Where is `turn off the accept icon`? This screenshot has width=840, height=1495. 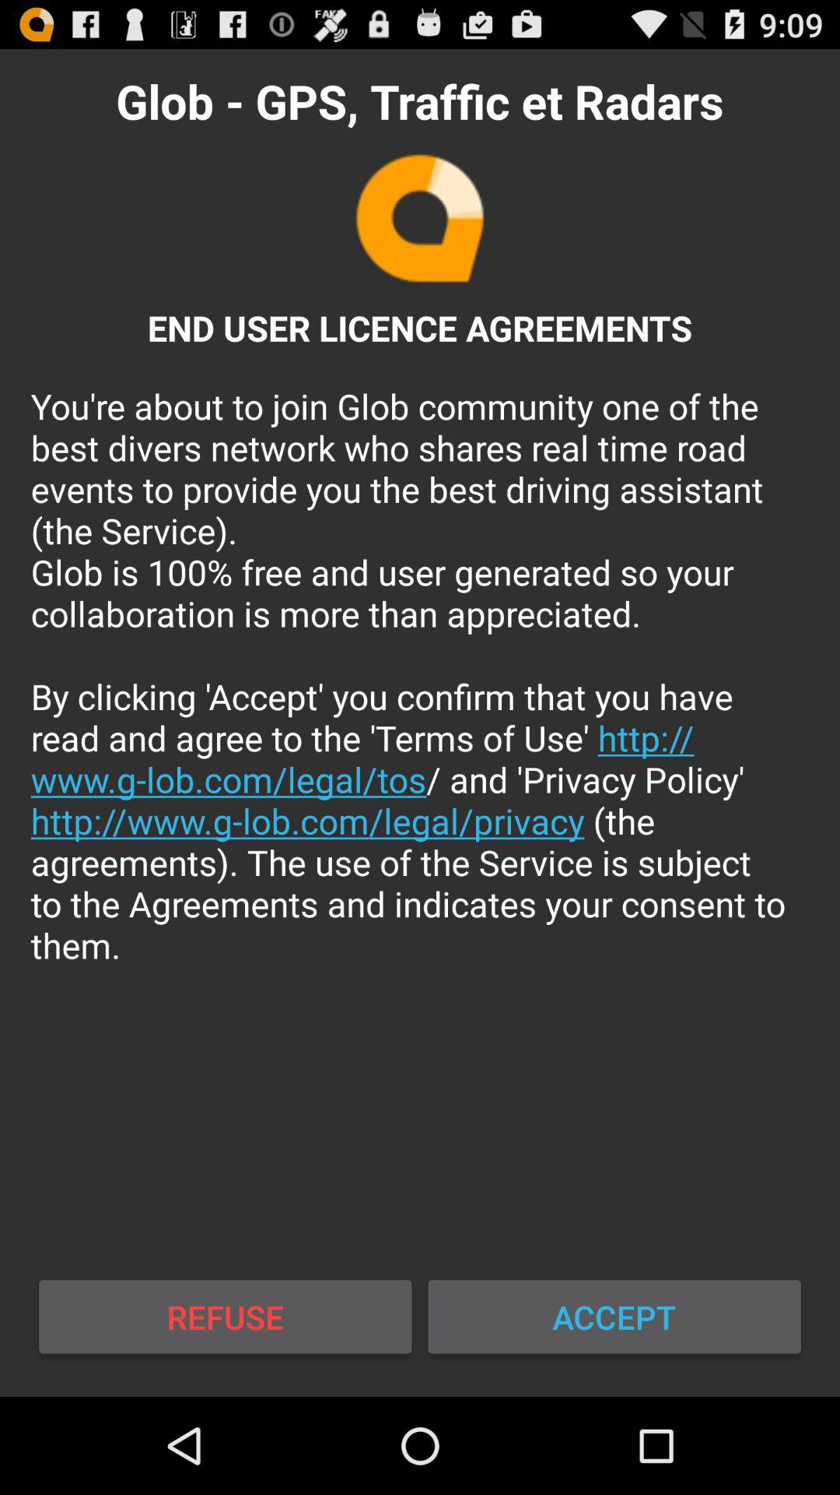
turn off the accept icon is located at coordinates (614, 1317).